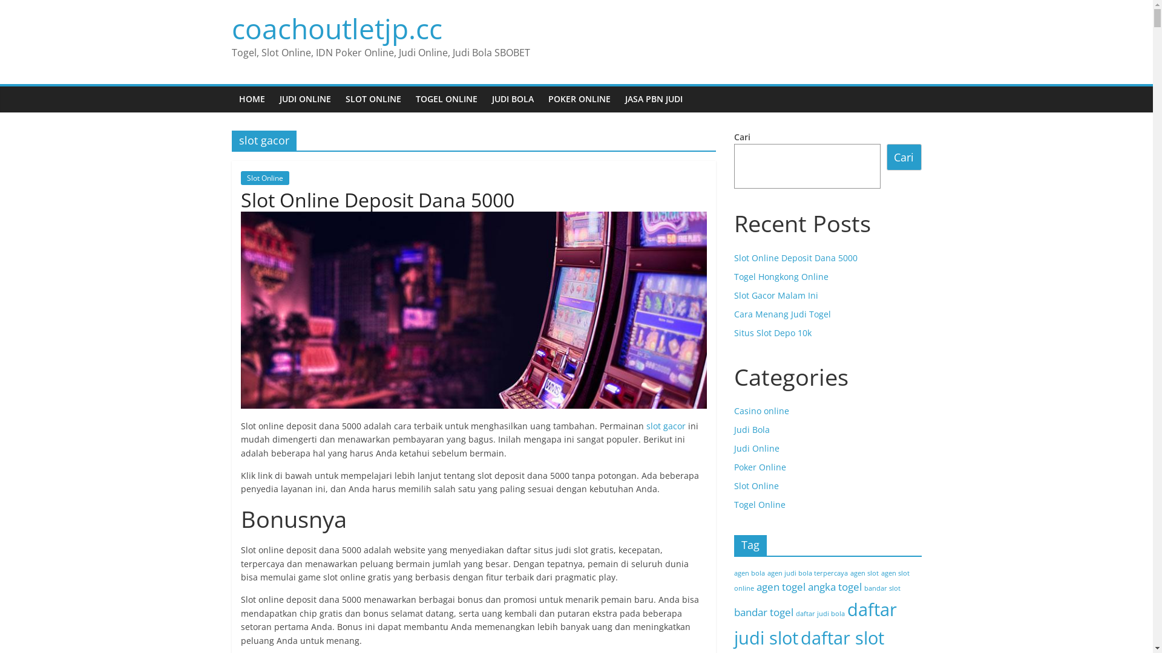 This screenshot has height=653, width=1162. Describe the element at coordinates (373, 99) in the screenshot. I see `SLOT ONLINE` at that location.